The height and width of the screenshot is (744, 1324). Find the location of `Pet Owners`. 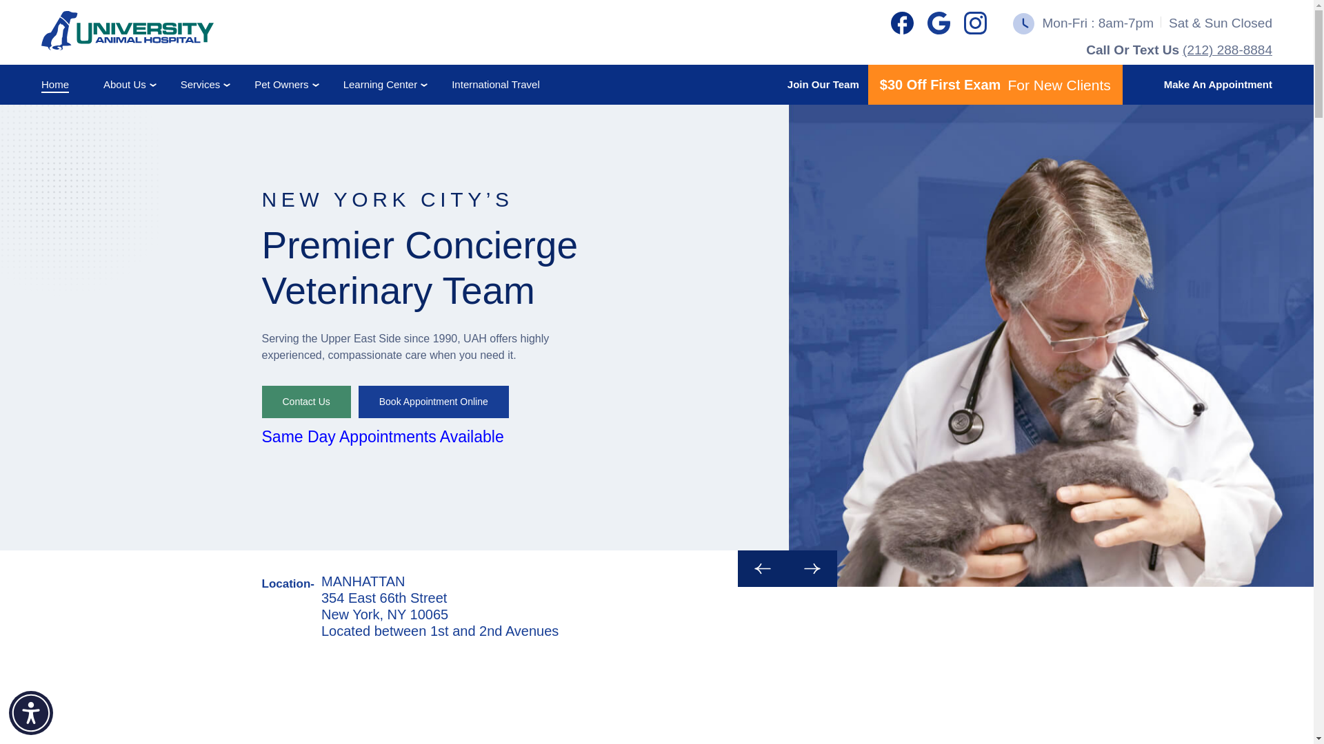

Pet Owners is located at coordinates (281, 84).